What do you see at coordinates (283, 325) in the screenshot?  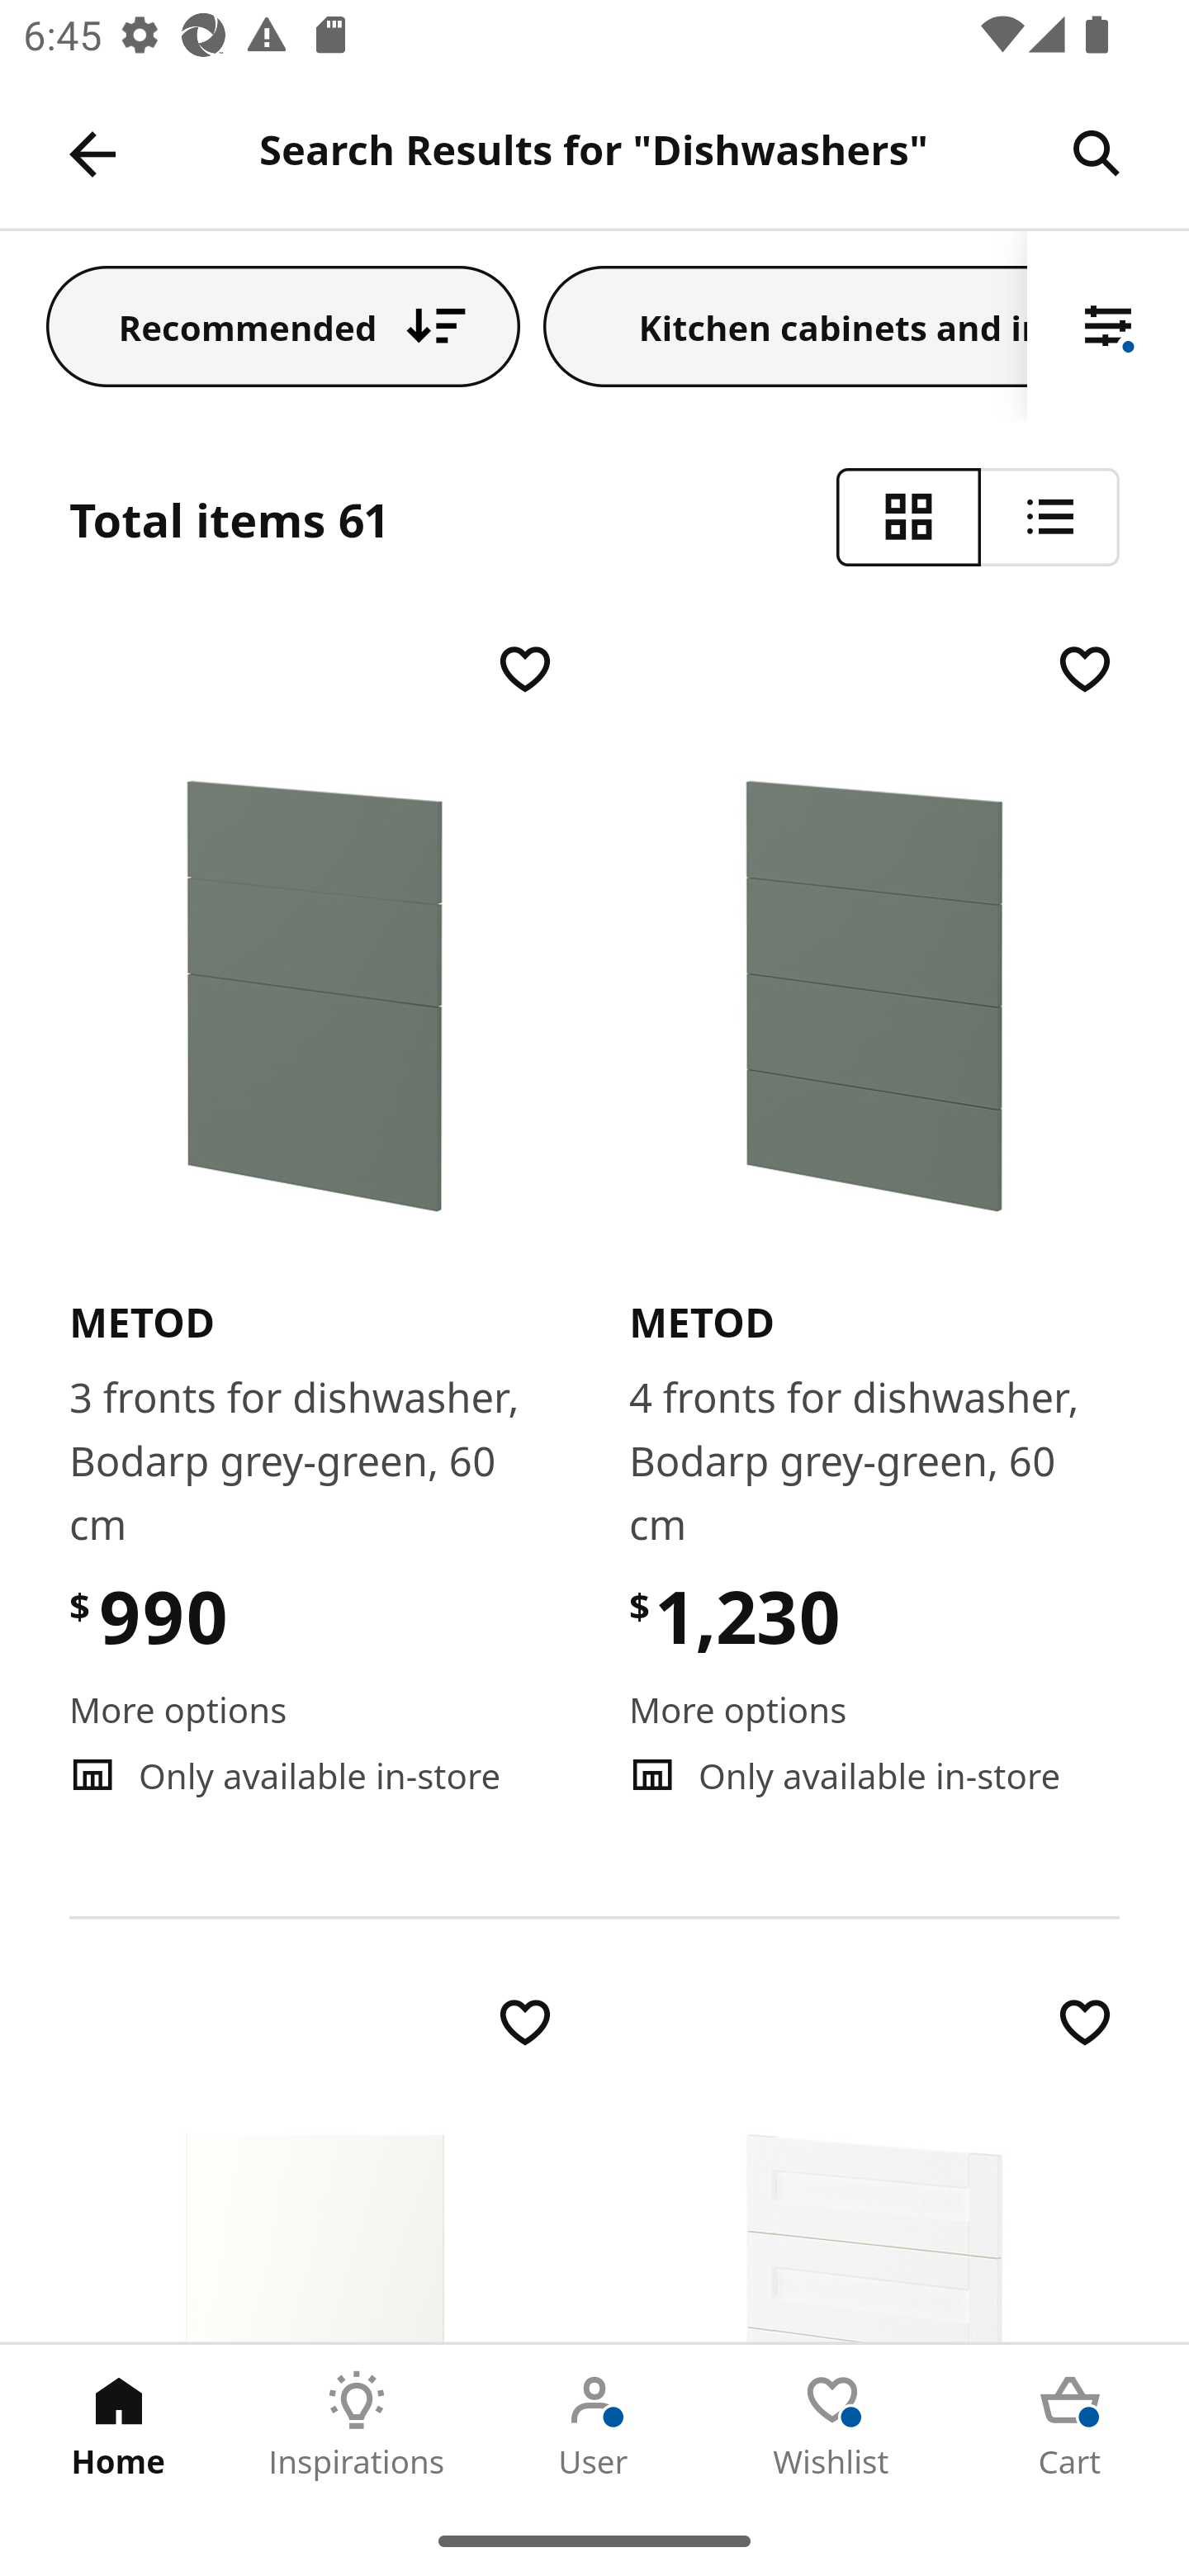 I see `Recommended` at bounding box center [283, 325].